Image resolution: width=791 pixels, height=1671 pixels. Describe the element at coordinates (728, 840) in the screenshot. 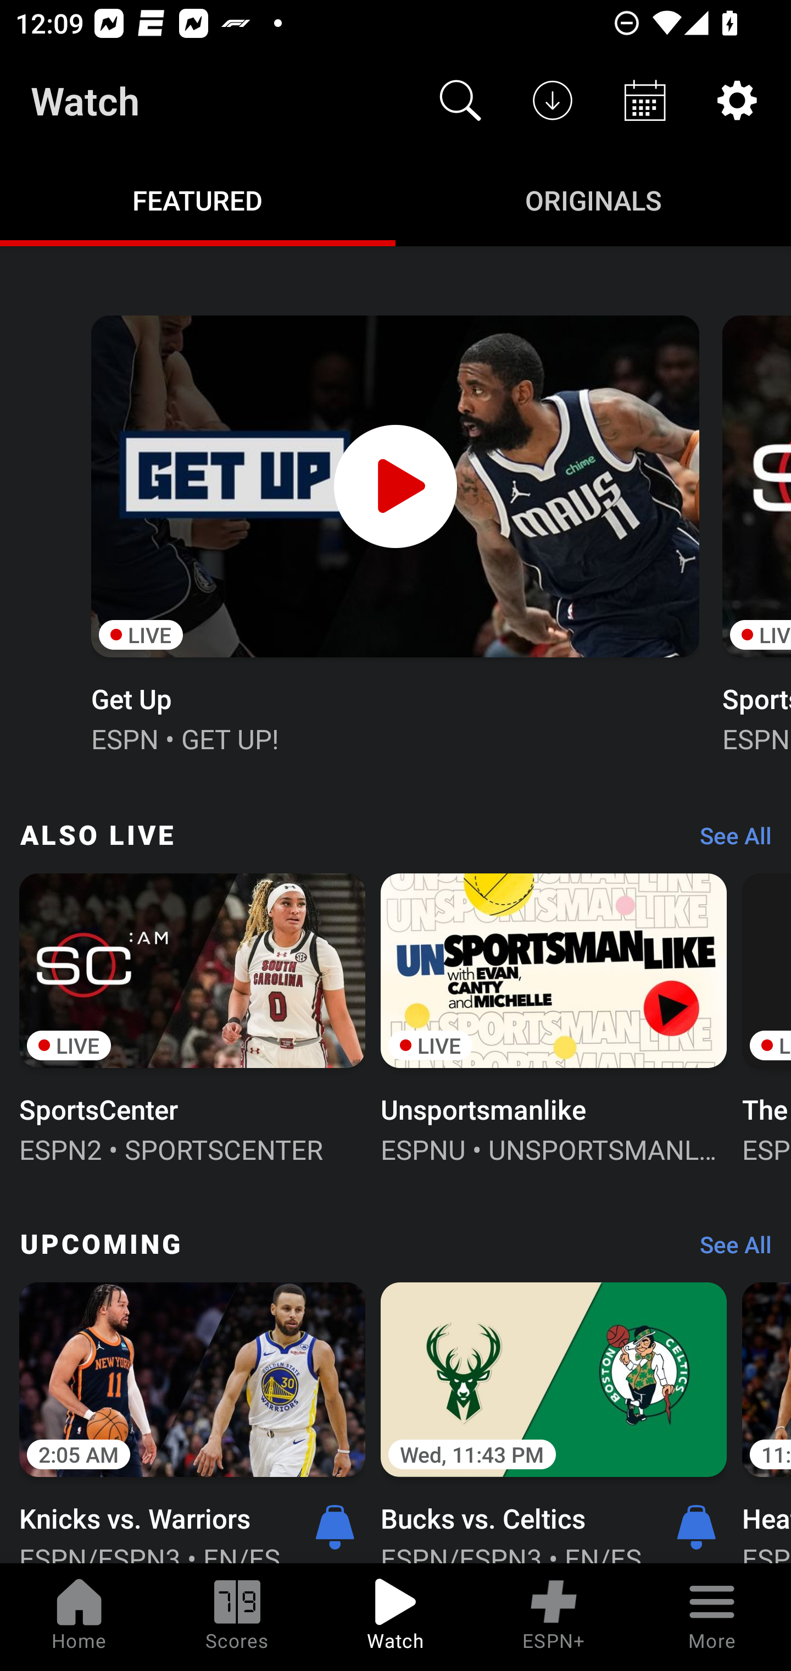

I see `See All` at that location.